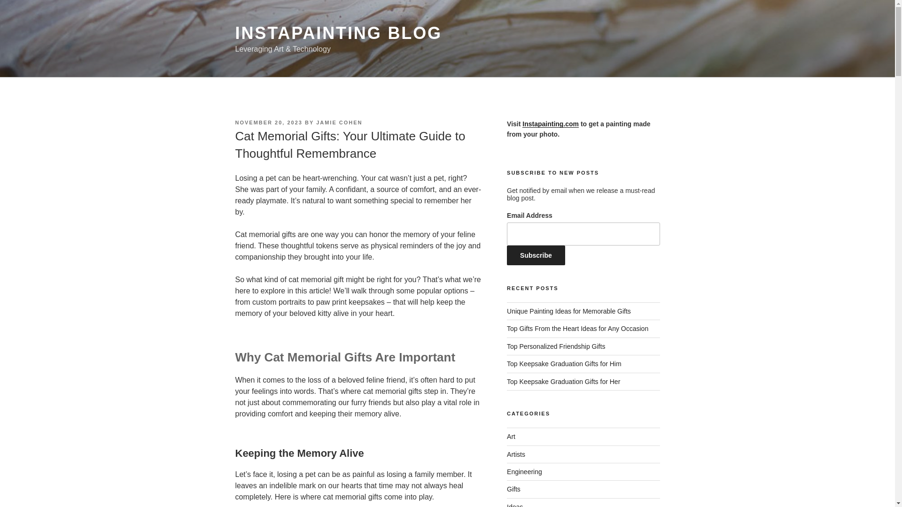 This screenshot has width=902, height=507. Describe the element at coordinates (516, 454) in the screenshot. I see `Artists` at that location.